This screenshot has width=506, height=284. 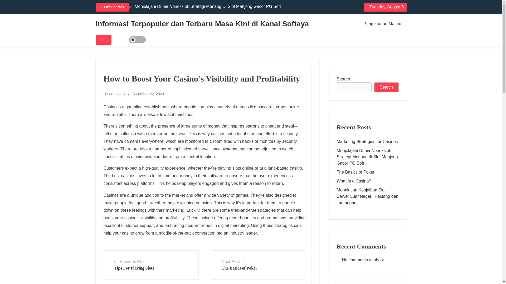 What do you see at coordinates (132, 261) in the screenshot?
I see `Previous Post` at bounding box center [132, 261].